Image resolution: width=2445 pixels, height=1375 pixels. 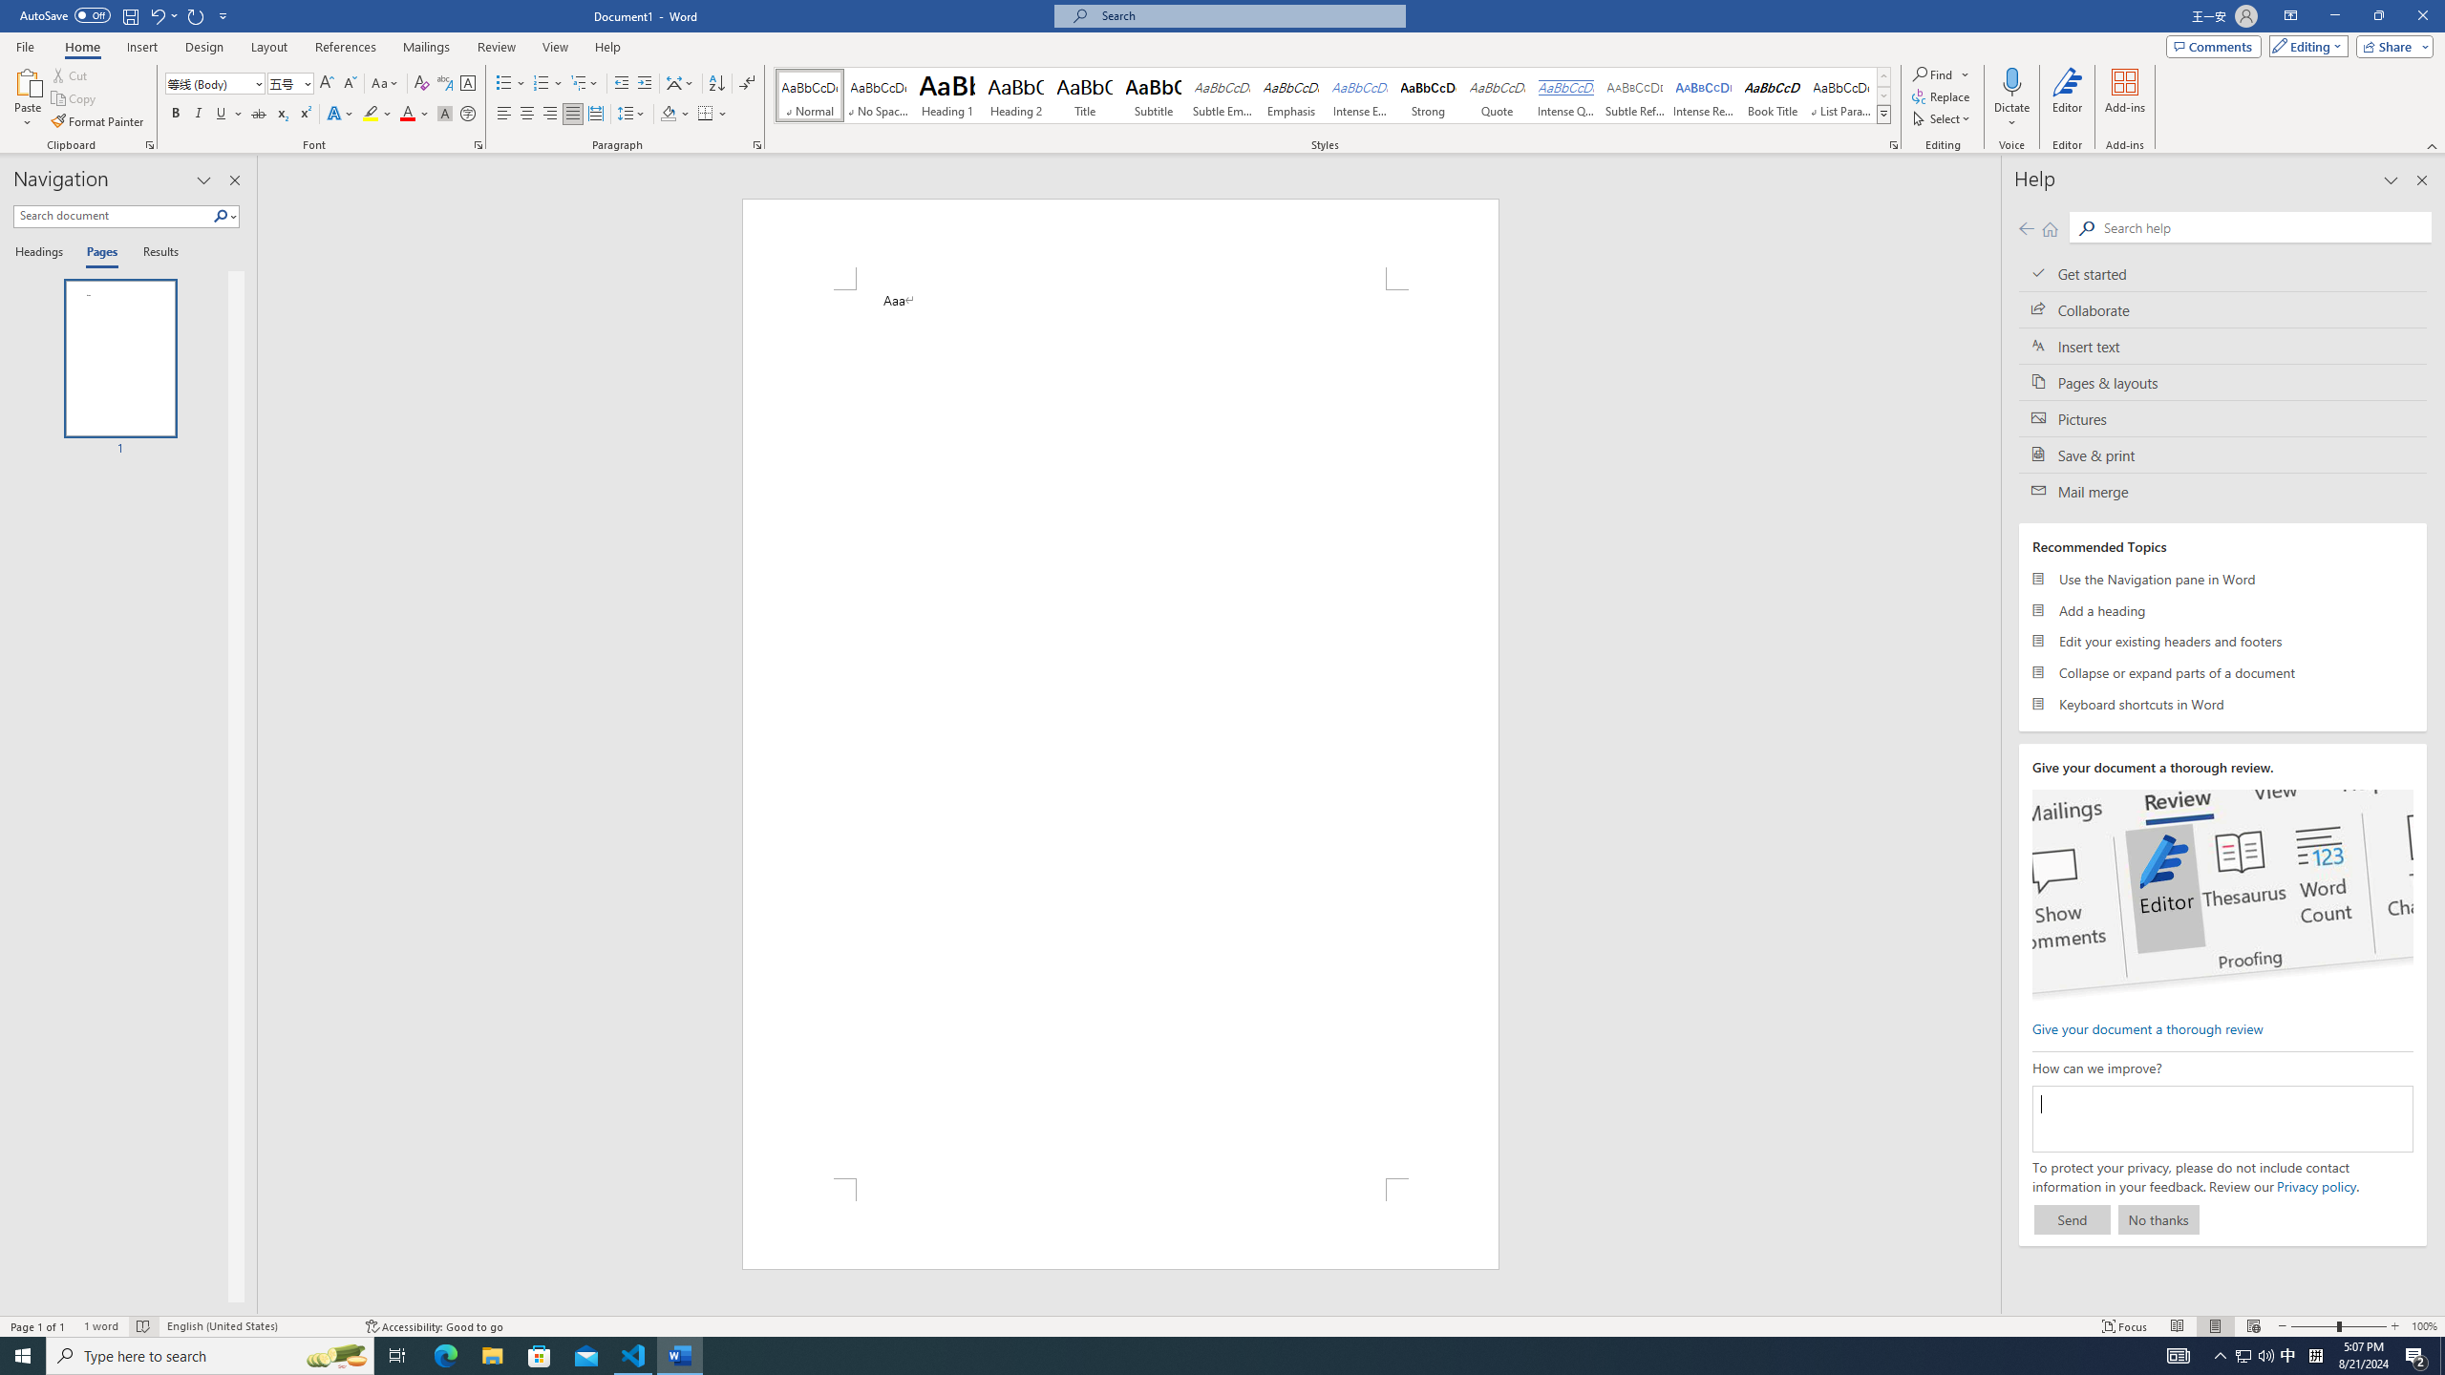 I want to click on Paragraph..., so click(x=757, y=145).